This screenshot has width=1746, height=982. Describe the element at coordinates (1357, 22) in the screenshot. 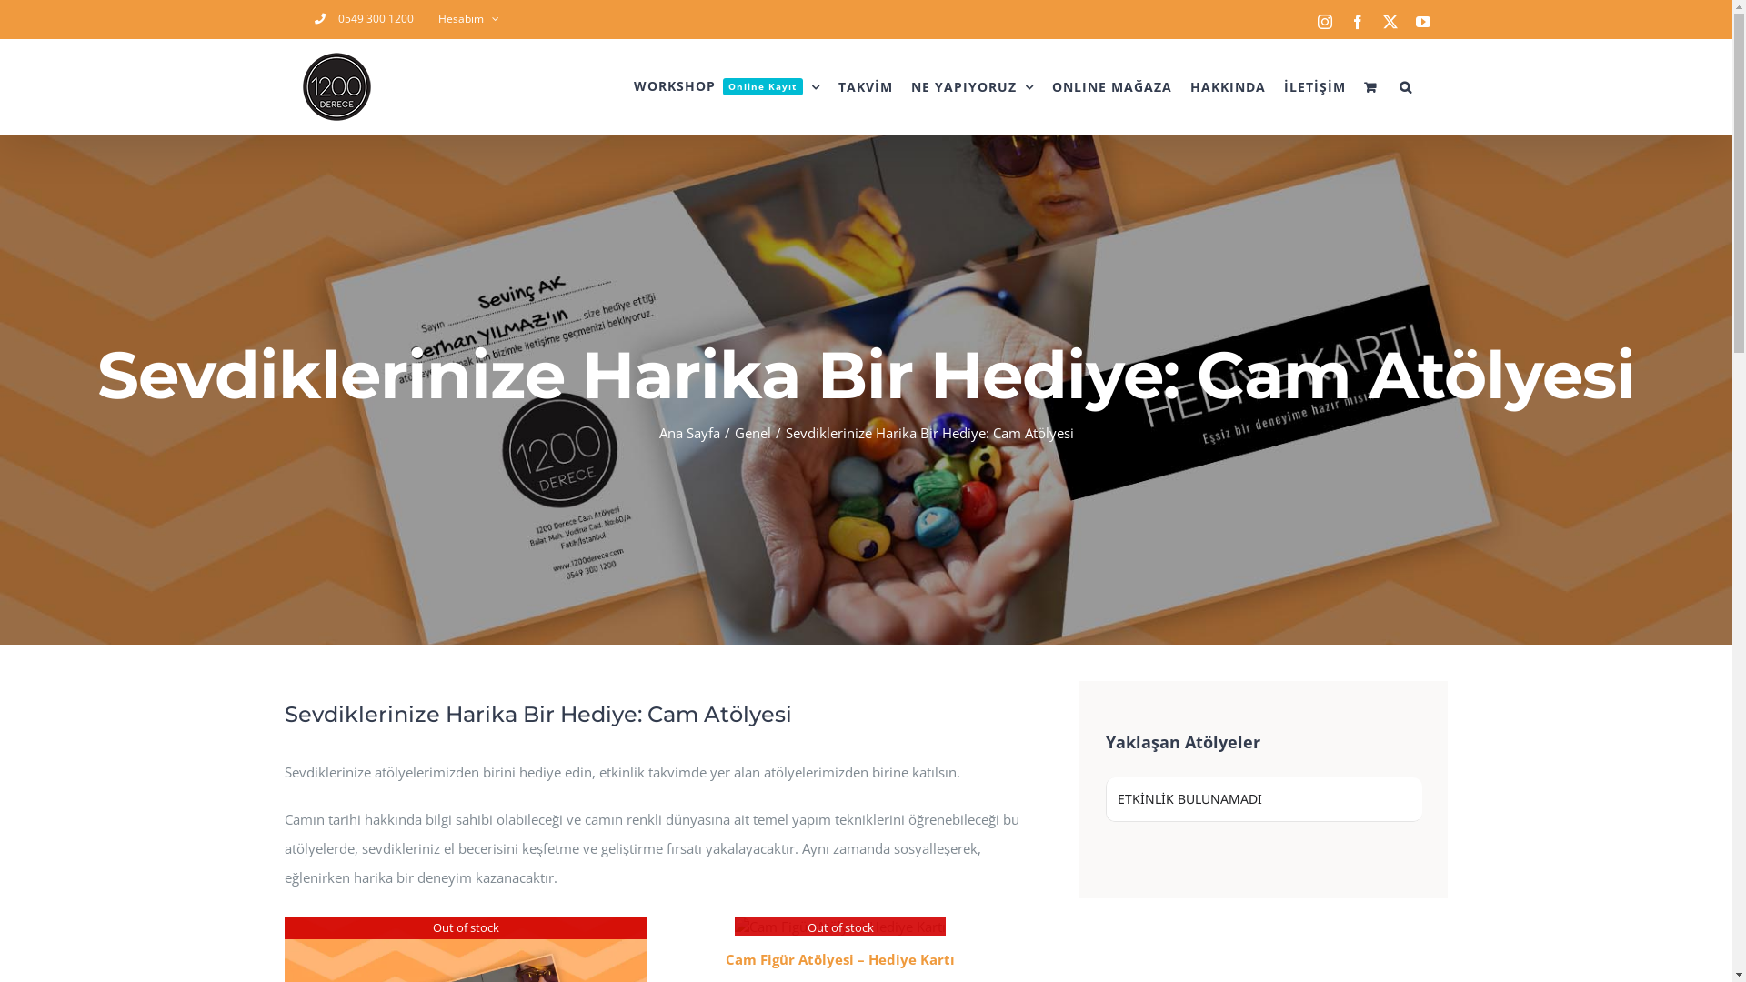

I see `Facebook` at that location.